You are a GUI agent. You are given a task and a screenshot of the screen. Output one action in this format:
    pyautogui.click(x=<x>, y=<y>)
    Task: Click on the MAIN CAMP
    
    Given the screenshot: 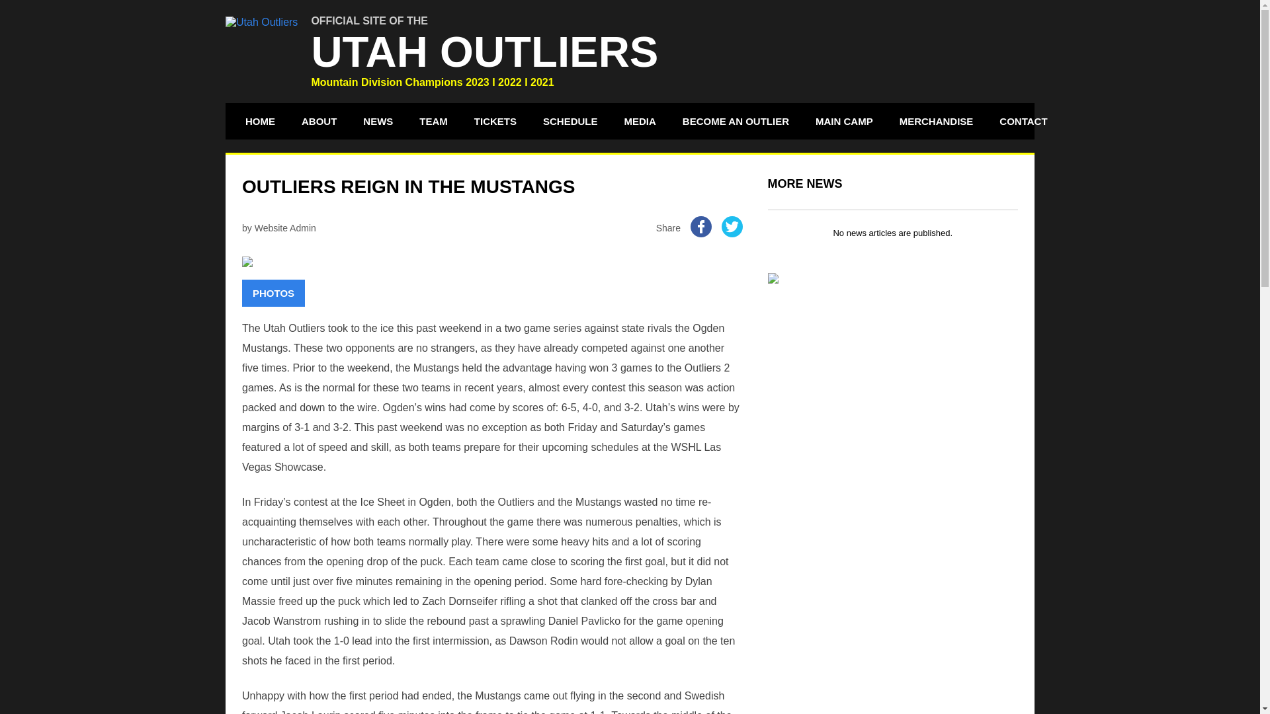 What is the action you would take?
    pyautogui.click(x=844, y=120)
    